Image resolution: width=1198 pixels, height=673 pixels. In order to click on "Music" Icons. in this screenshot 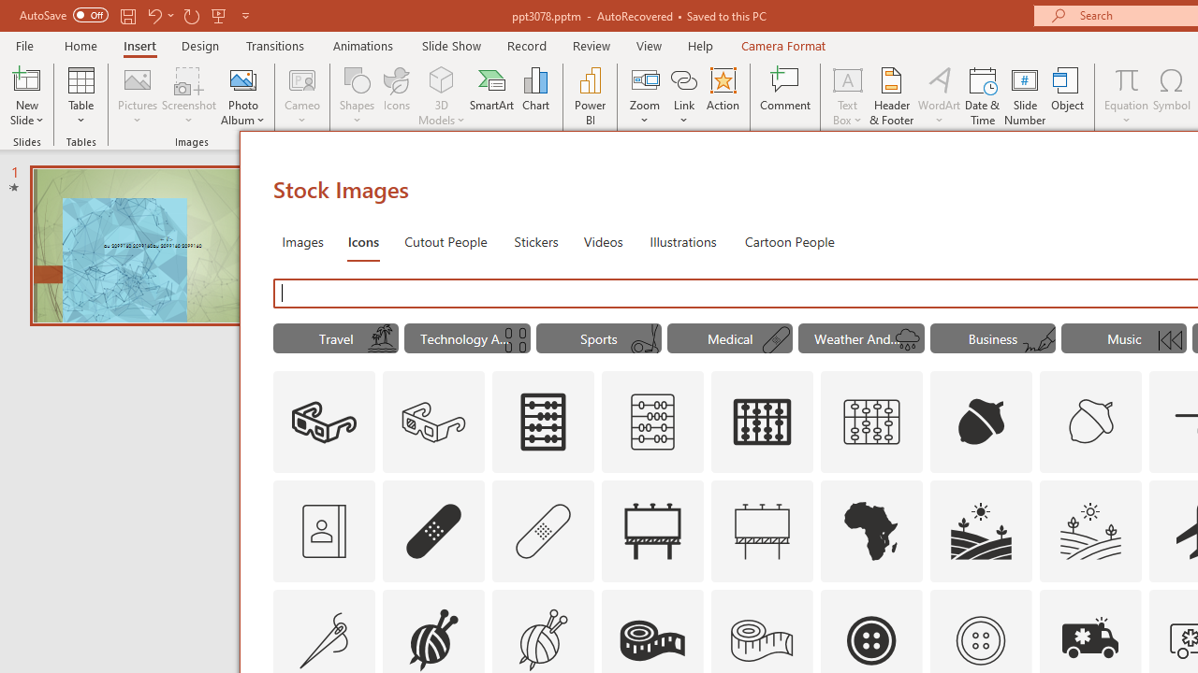, I will do `click(1124, 338)`.